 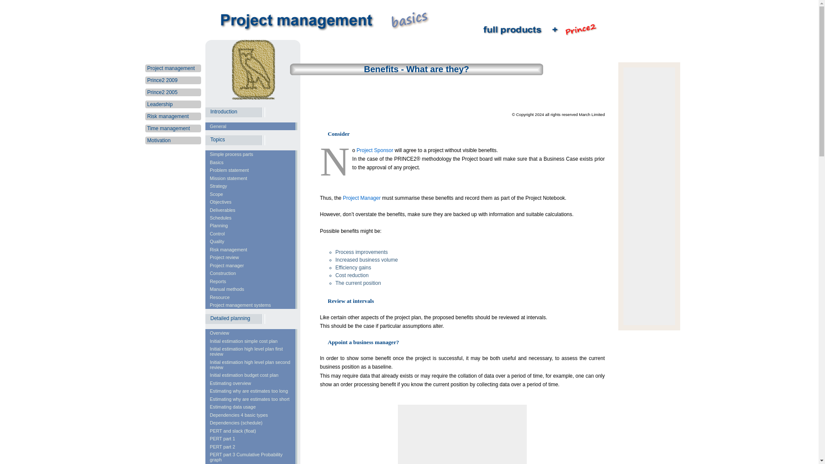 What do you see at coordinates (252, 162) in the screenshot?
I see `Basics` at bounding box center [252, 162].